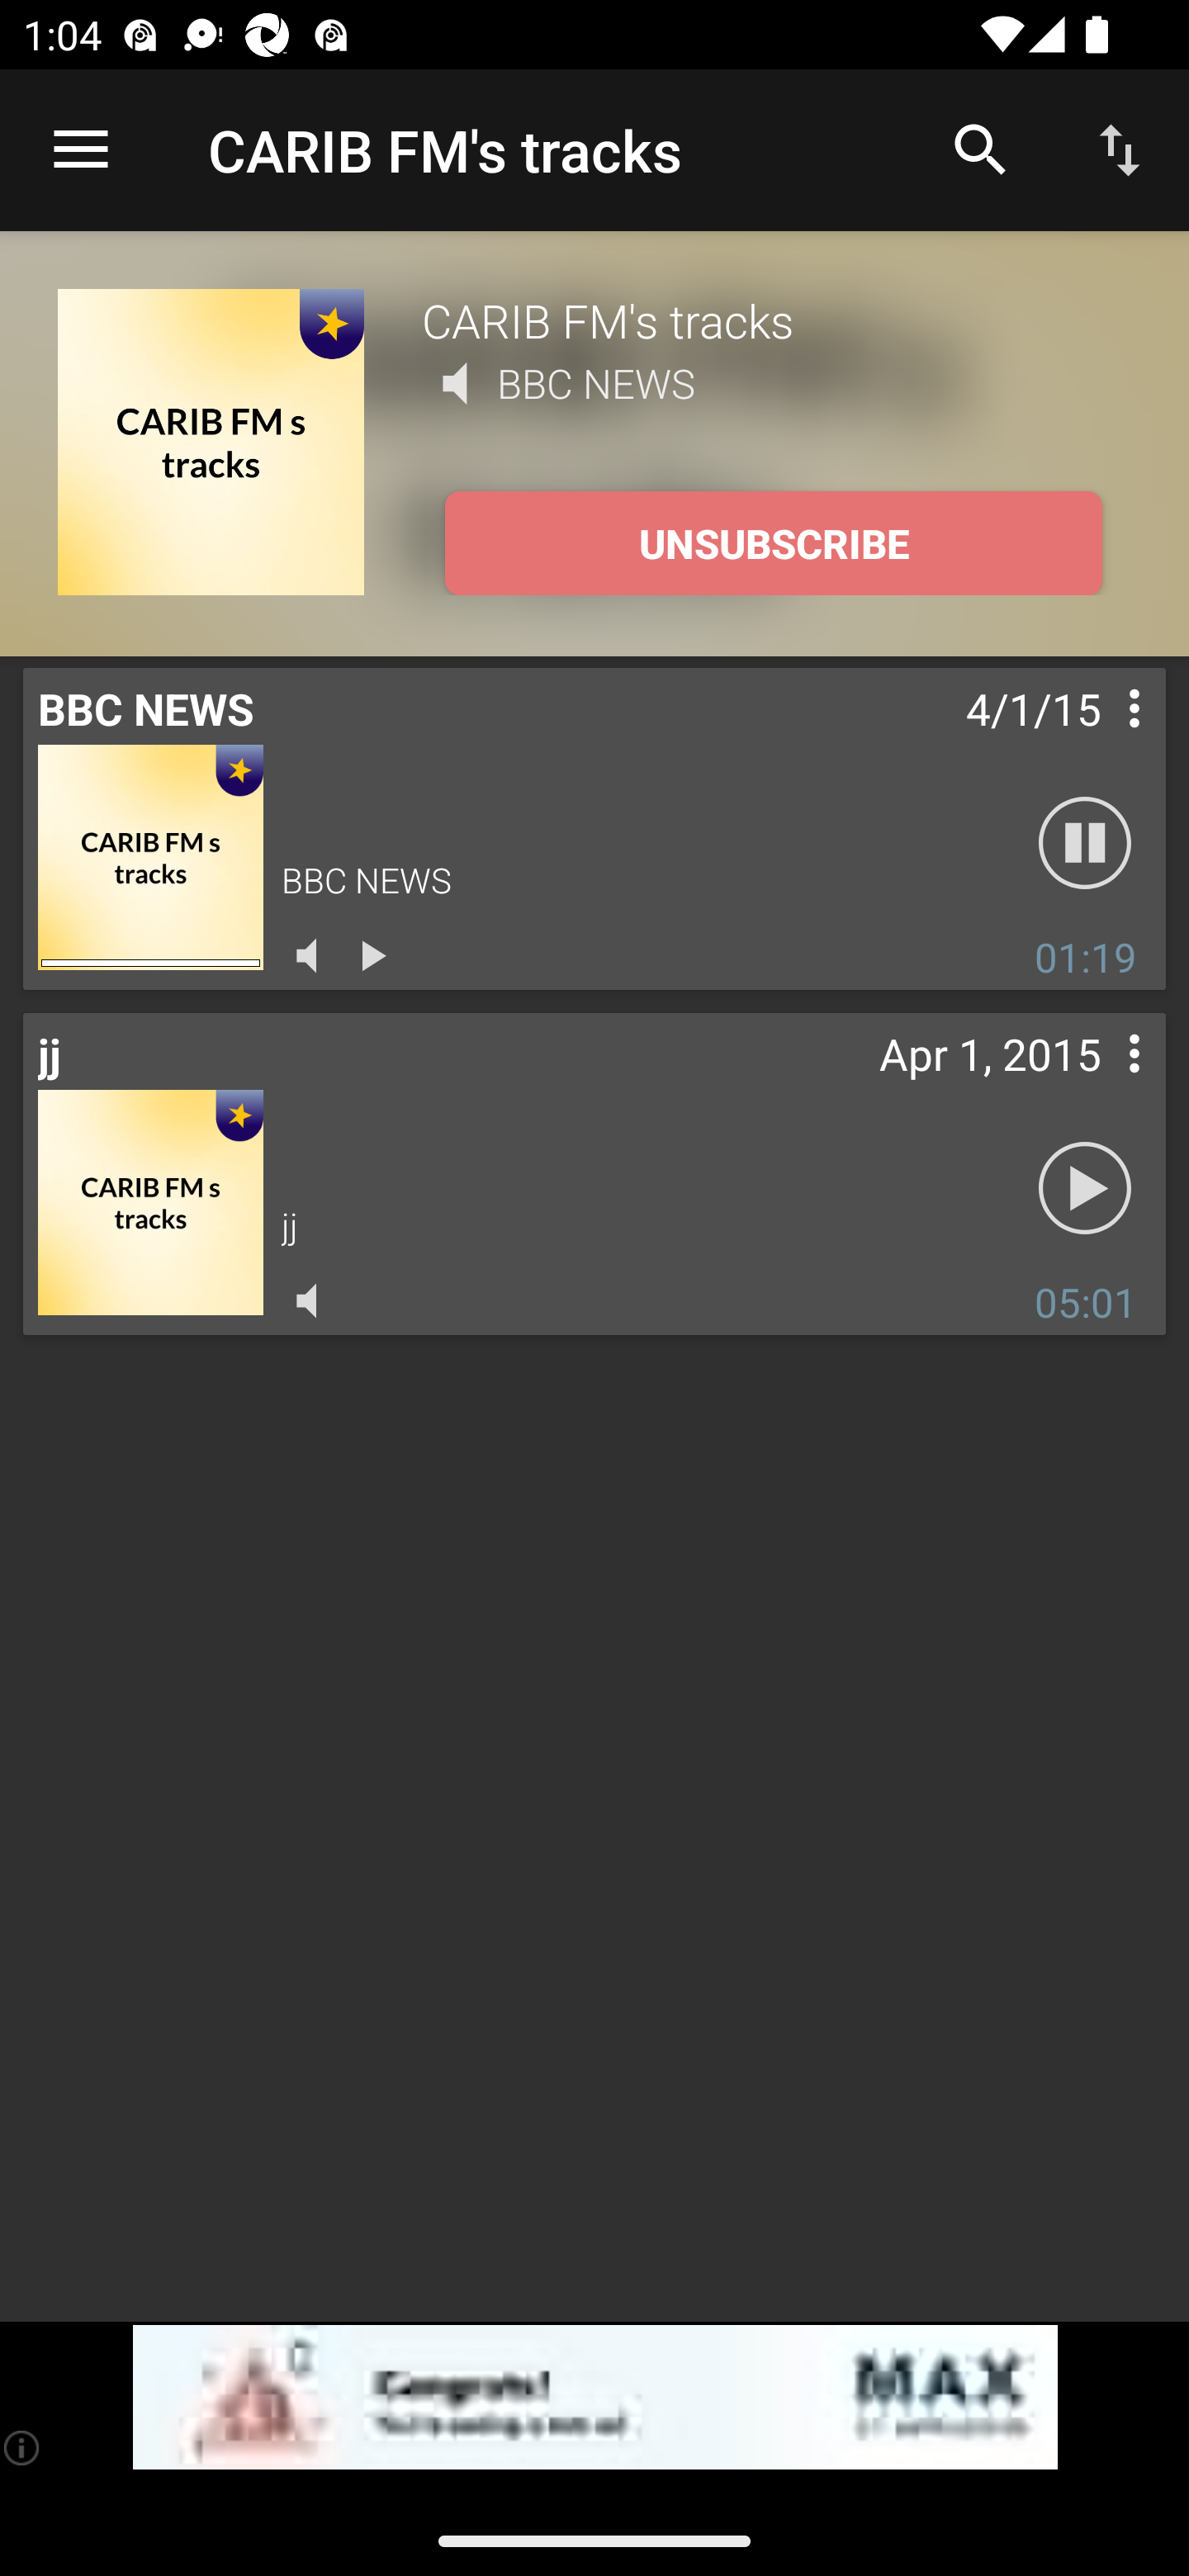 The image size is (1189, 2576). Describe the element at coordinates (773, 543) in the screenshot. I see `UNSUBSCRIBE` at that location.